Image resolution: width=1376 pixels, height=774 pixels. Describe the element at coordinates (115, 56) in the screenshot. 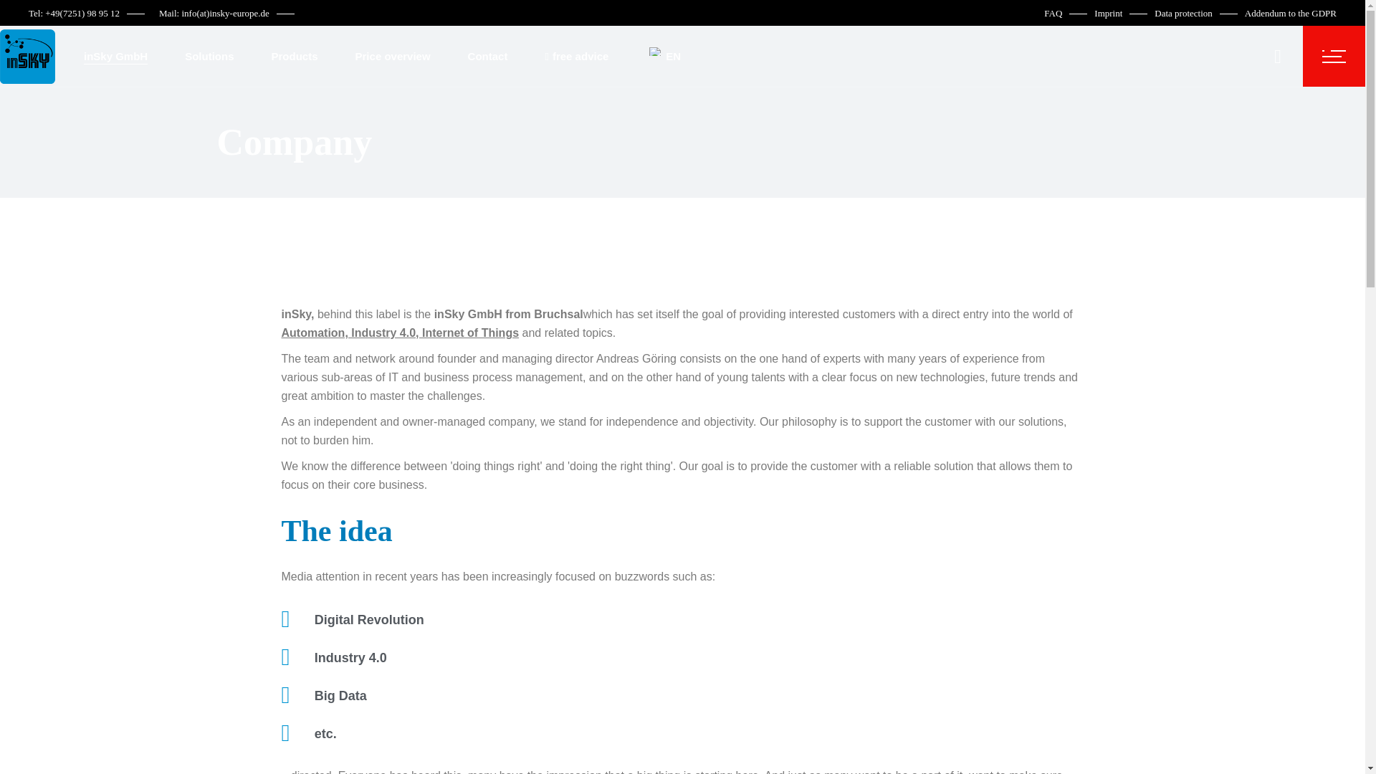

I see `inSky GmbH` at that location.